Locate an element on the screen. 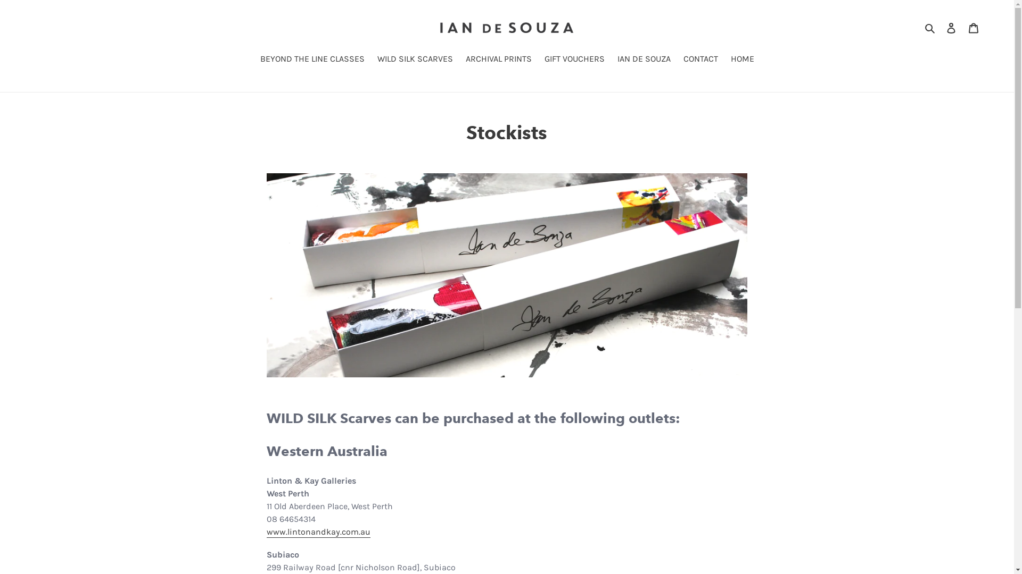 The width and height of the screenshot is (1022, 574). CONTACT is located at coordinates (700, 60).